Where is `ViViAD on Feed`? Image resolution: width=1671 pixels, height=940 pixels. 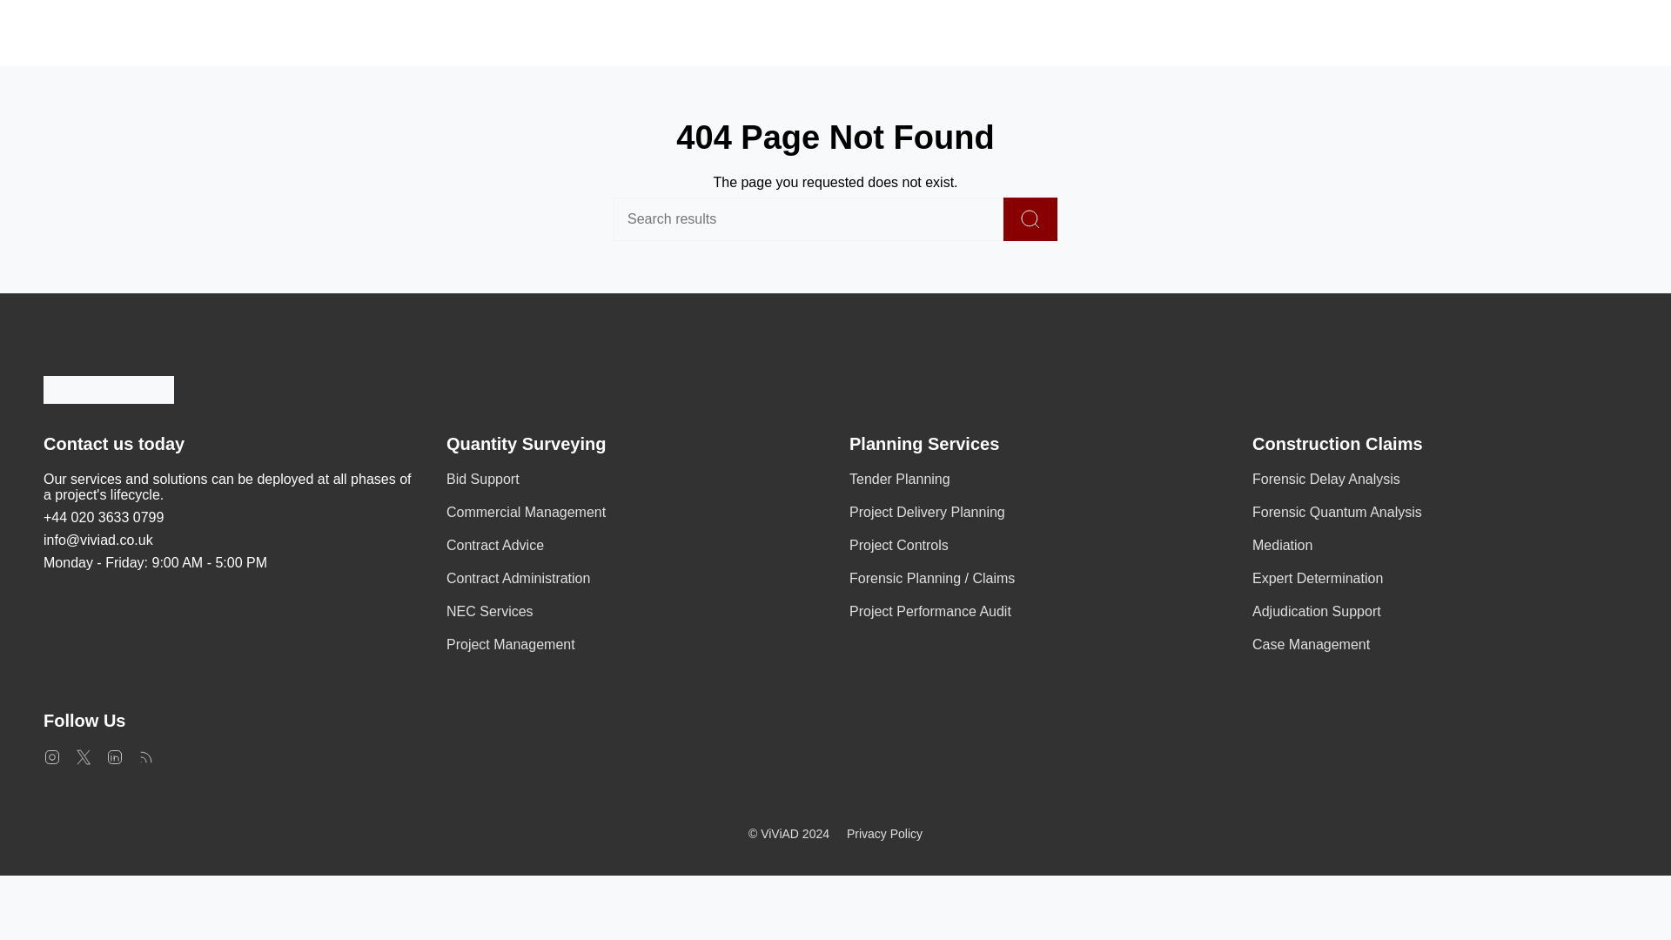
ViViAD on Feed is located at coordinates (146, 755).